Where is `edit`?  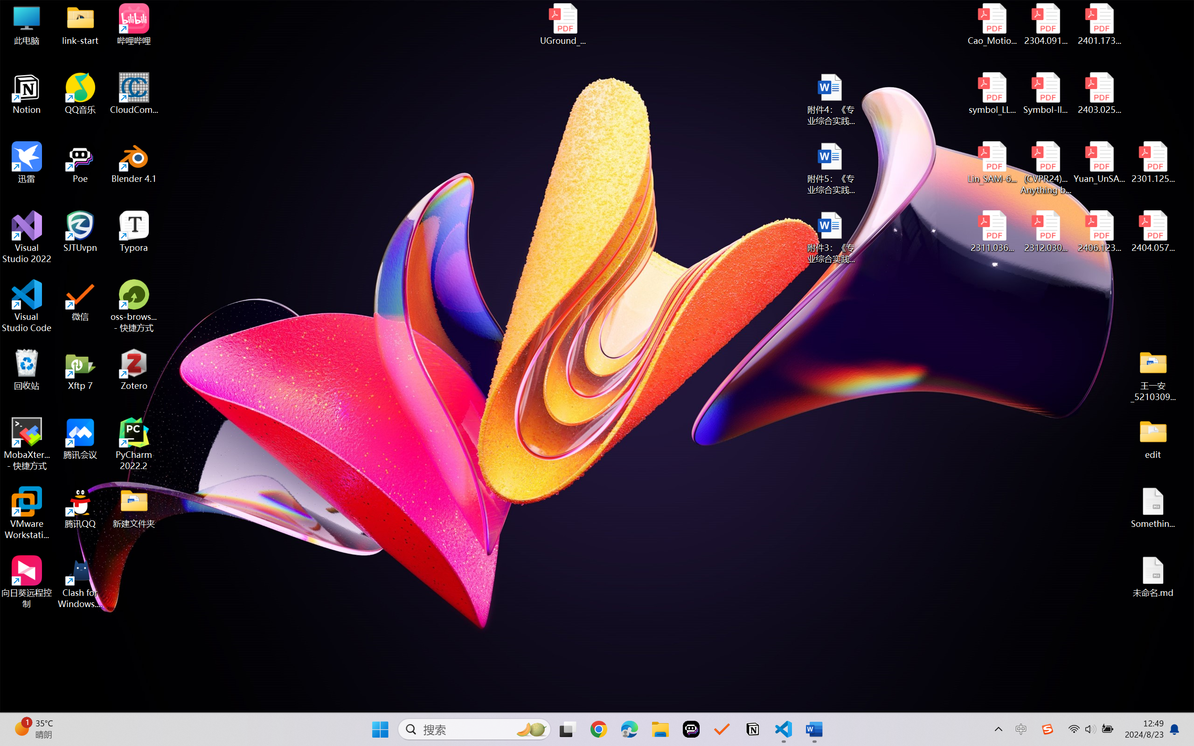
edit is located at coordinates (1153, 438).